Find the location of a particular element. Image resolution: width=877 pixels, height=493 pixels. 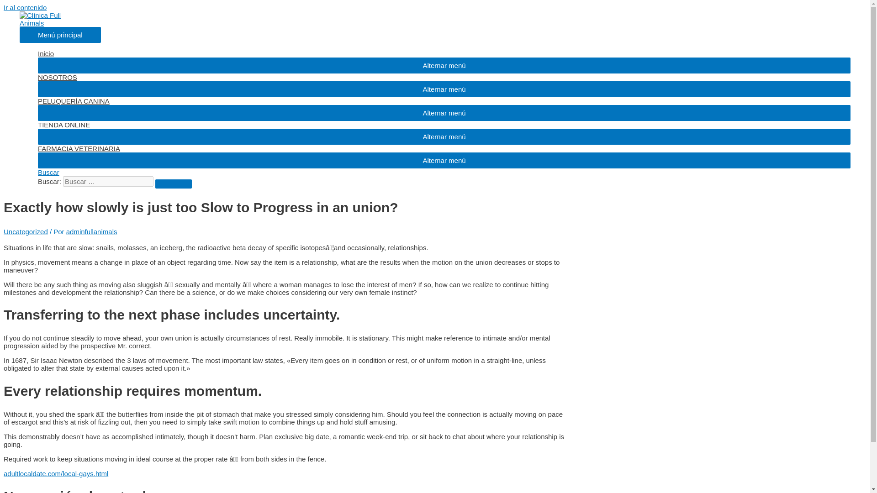

Ver todas las entradas de adminfullanimals is located at coordinates (92, 231).